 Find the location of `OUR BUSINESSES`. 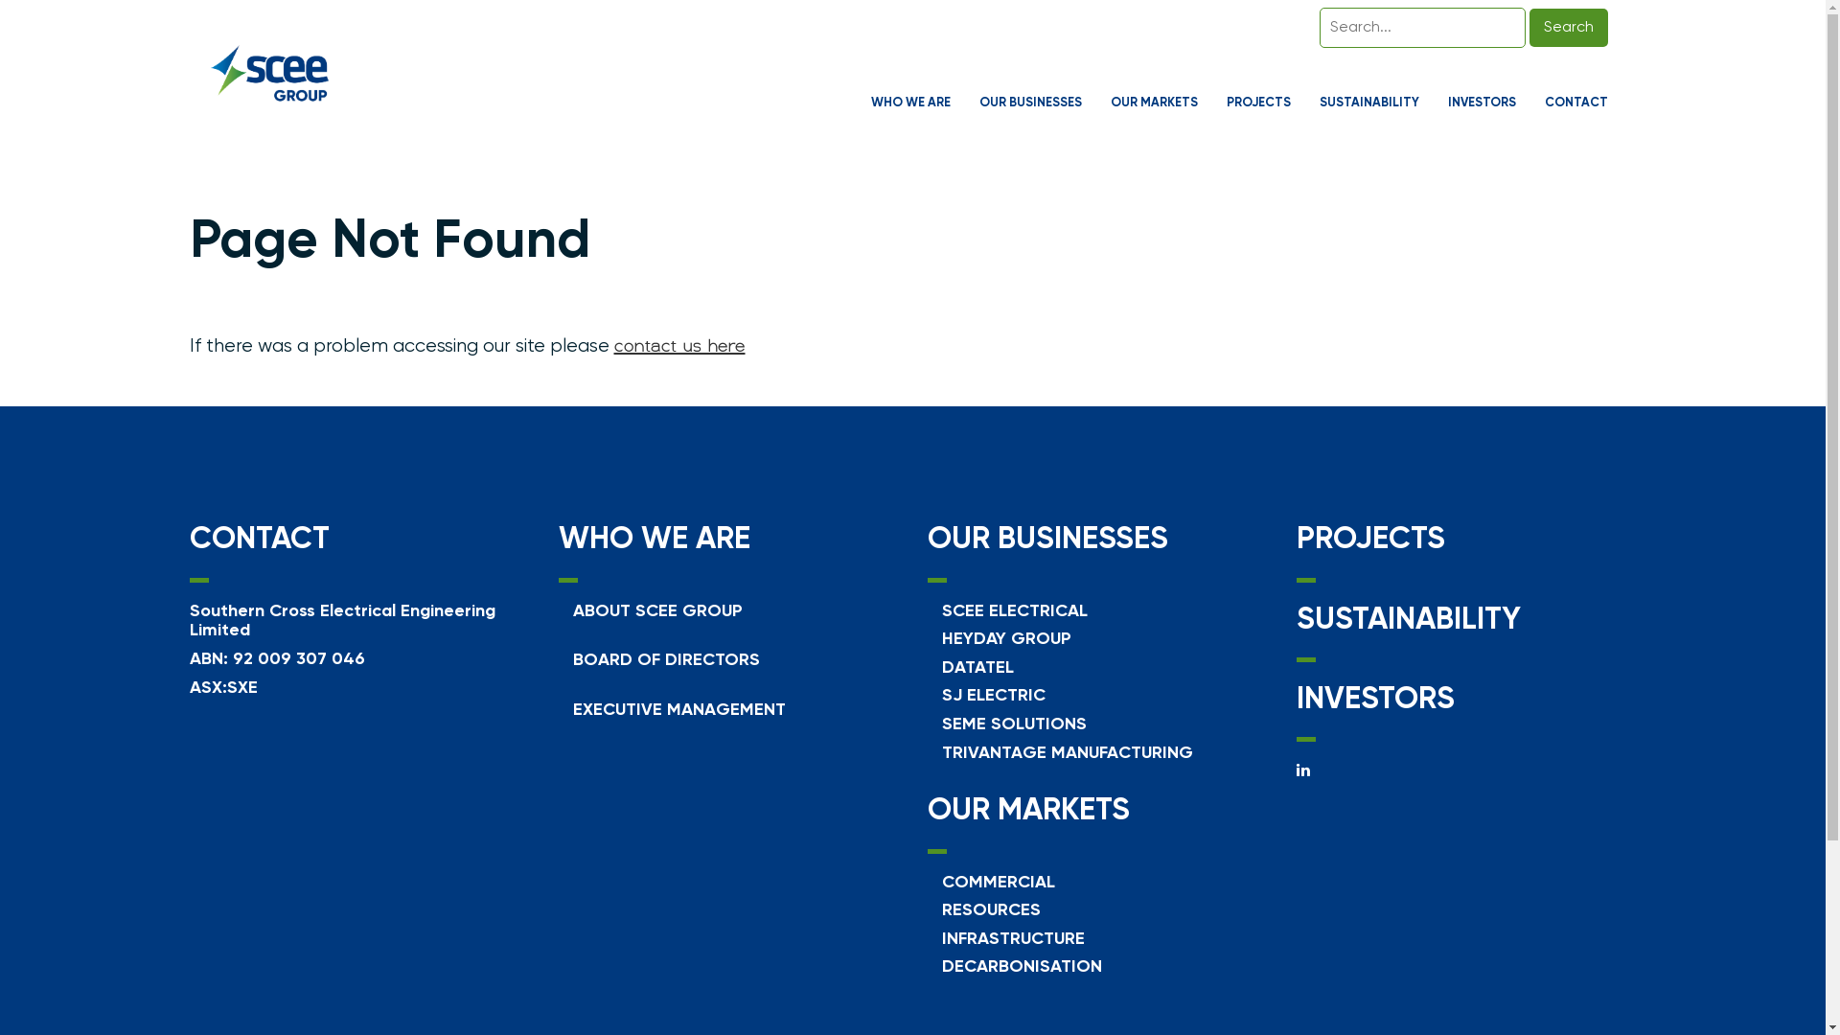

OUR BUSINESSES is located at coordinates (1048, 540).